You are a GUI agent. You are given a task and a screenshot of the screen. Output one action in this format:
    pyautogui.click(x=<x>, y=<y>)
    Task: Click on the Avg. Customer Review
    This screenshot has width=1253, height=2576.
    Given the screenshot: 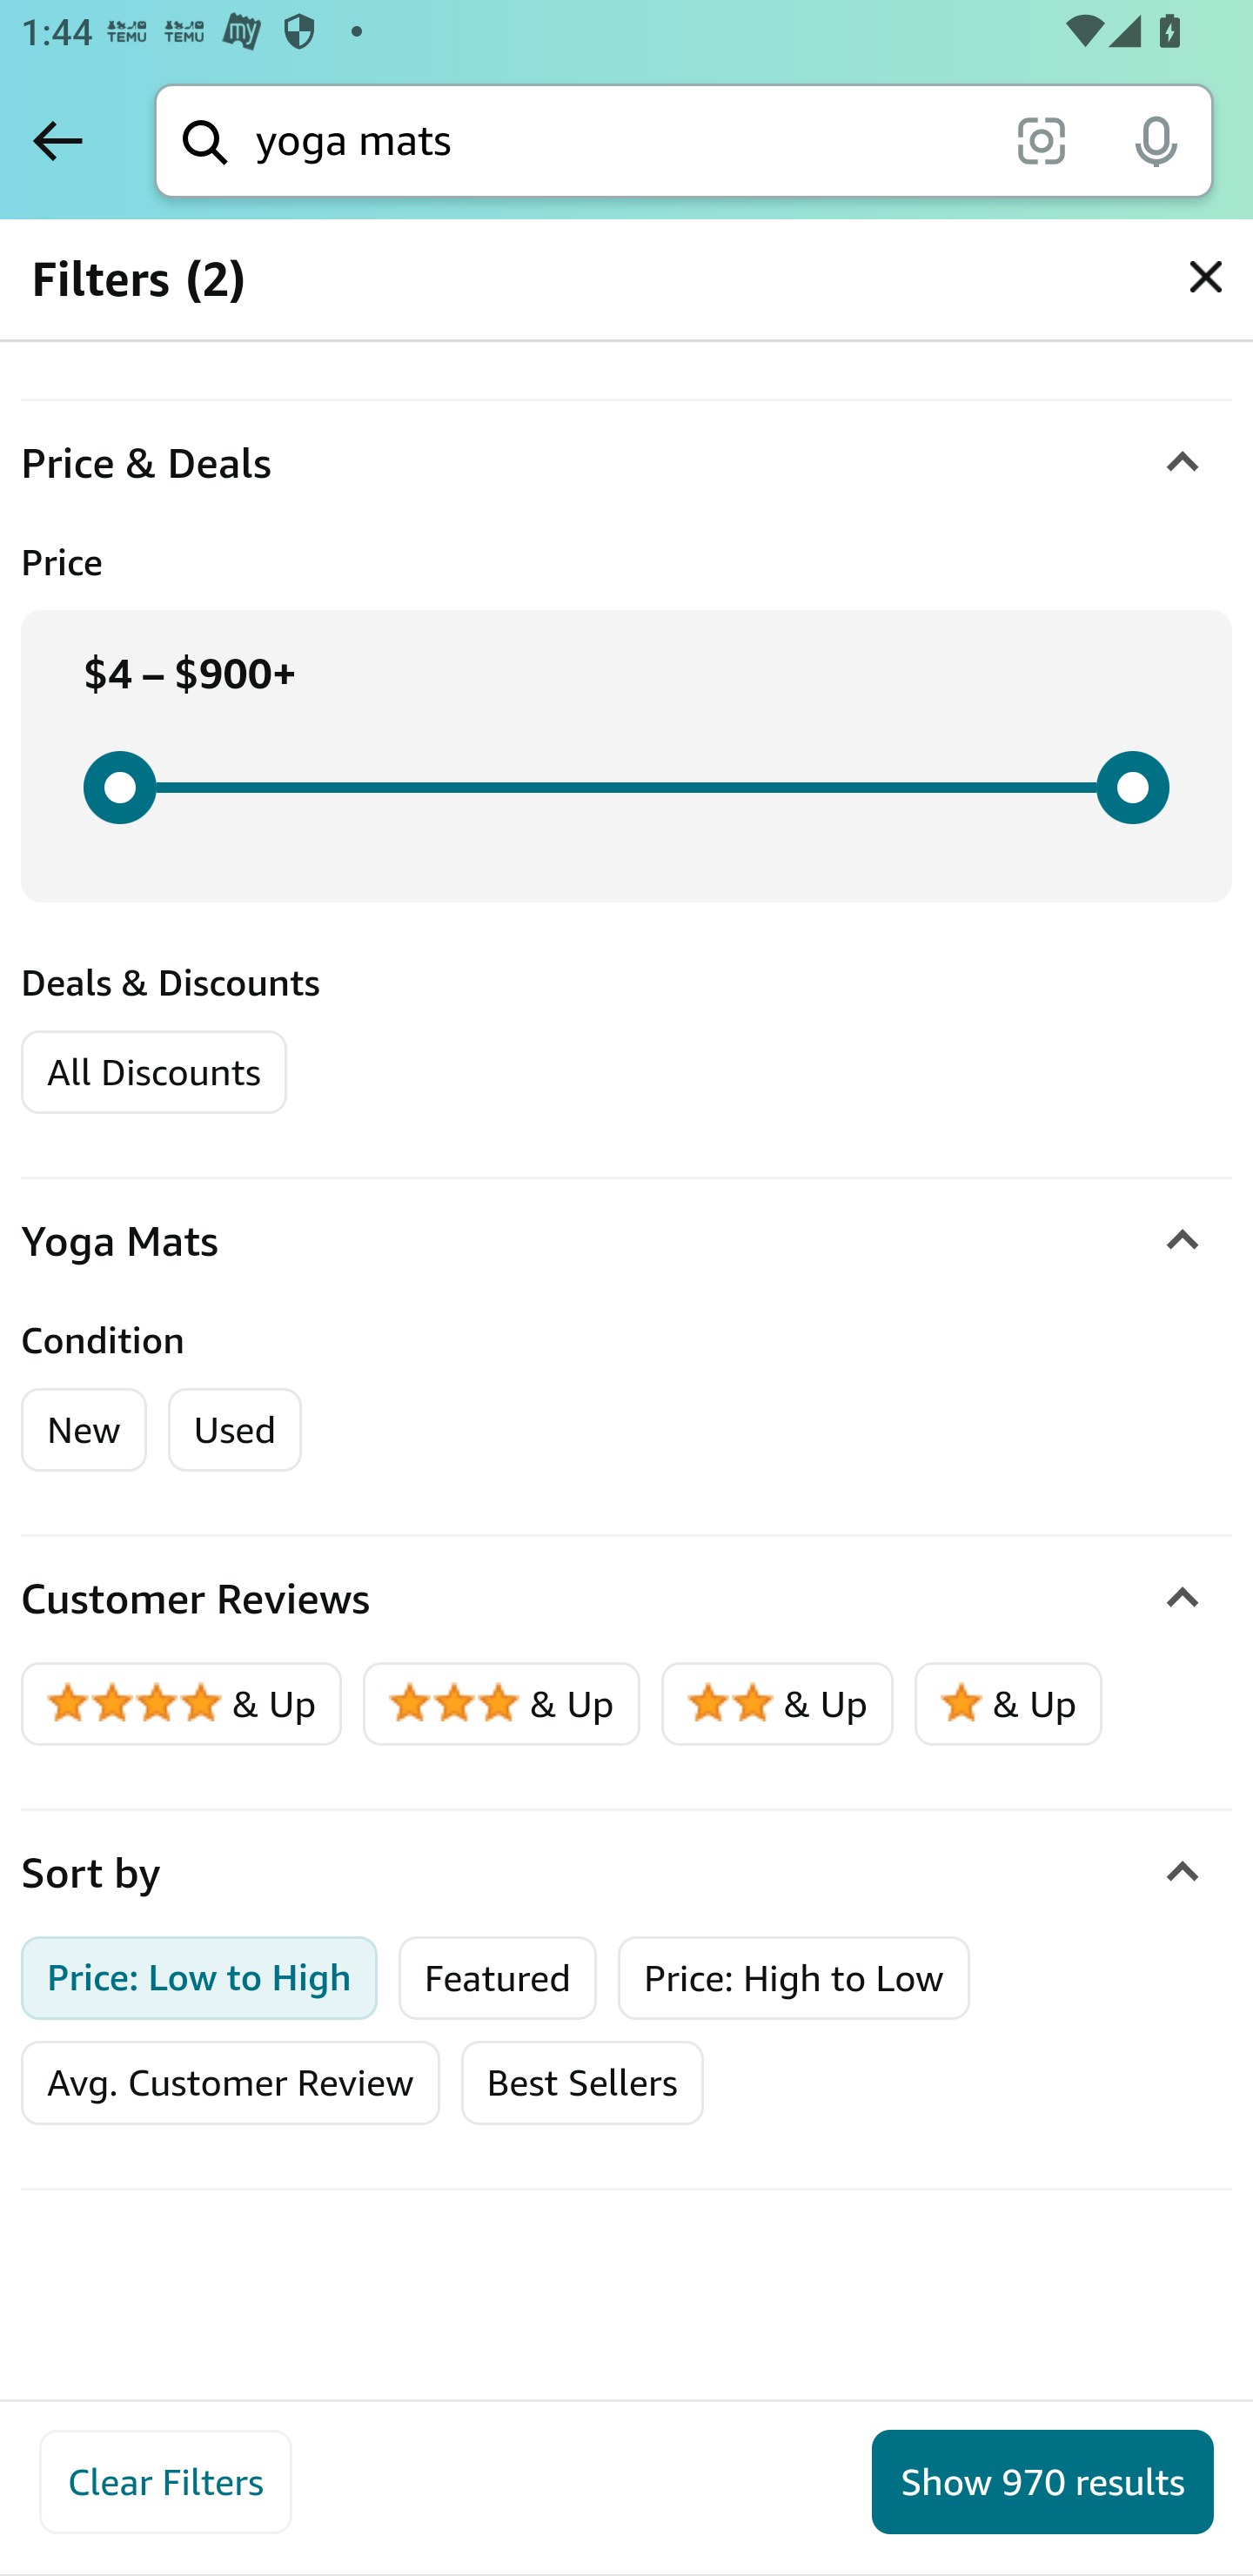 What is the action you would take?
    pyautogui.click(x=231, y=2083)
    